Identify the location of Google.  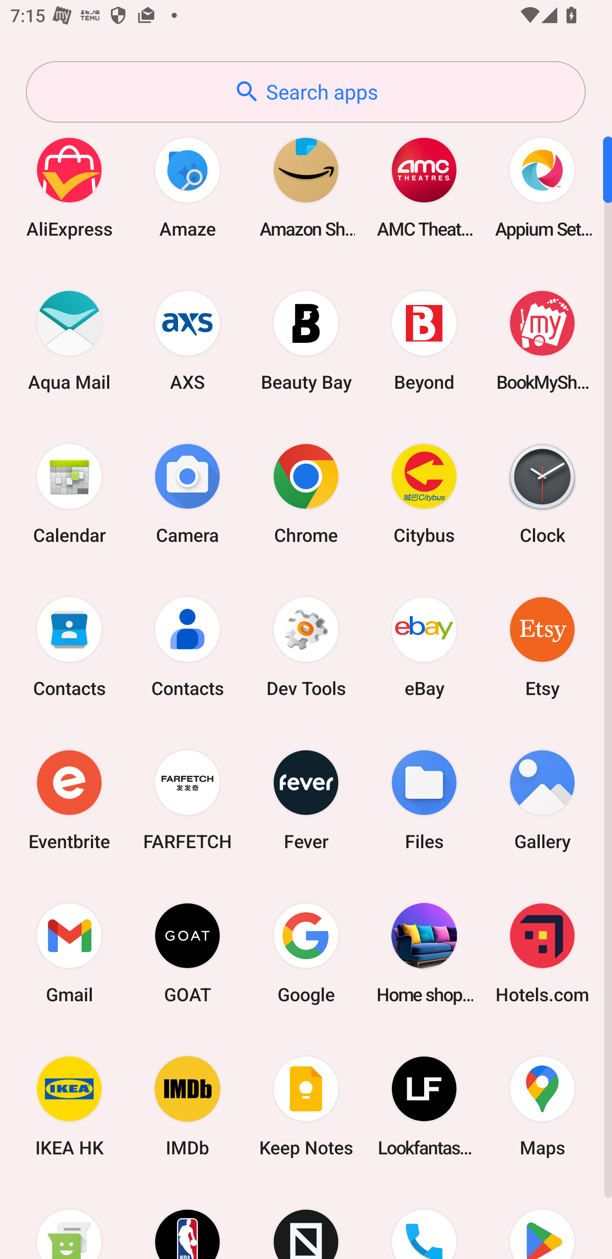
(306, 953).